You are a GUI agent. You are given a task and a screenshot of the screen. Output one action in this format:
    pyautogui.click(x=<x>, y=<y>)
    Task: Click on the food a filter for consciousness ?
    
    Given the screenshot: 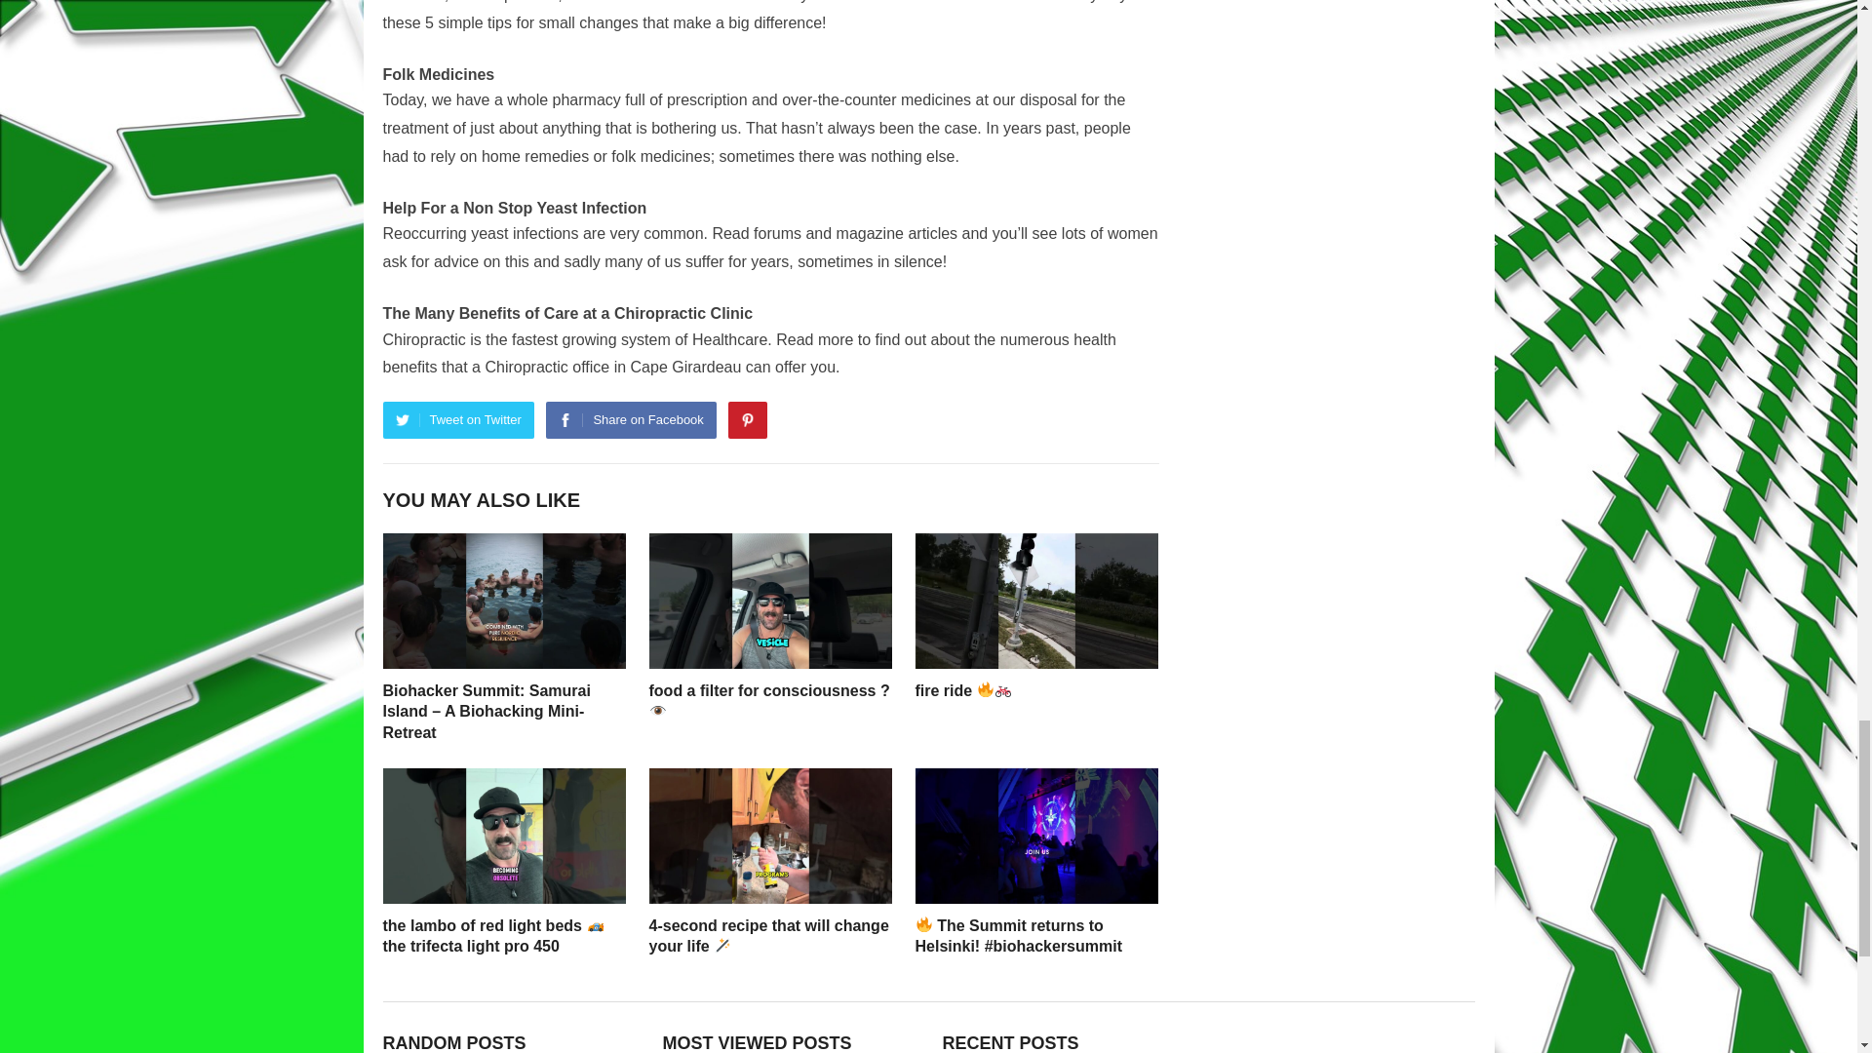 What is the action you would take?
    pyautogui.click(x=770, y=700)
    